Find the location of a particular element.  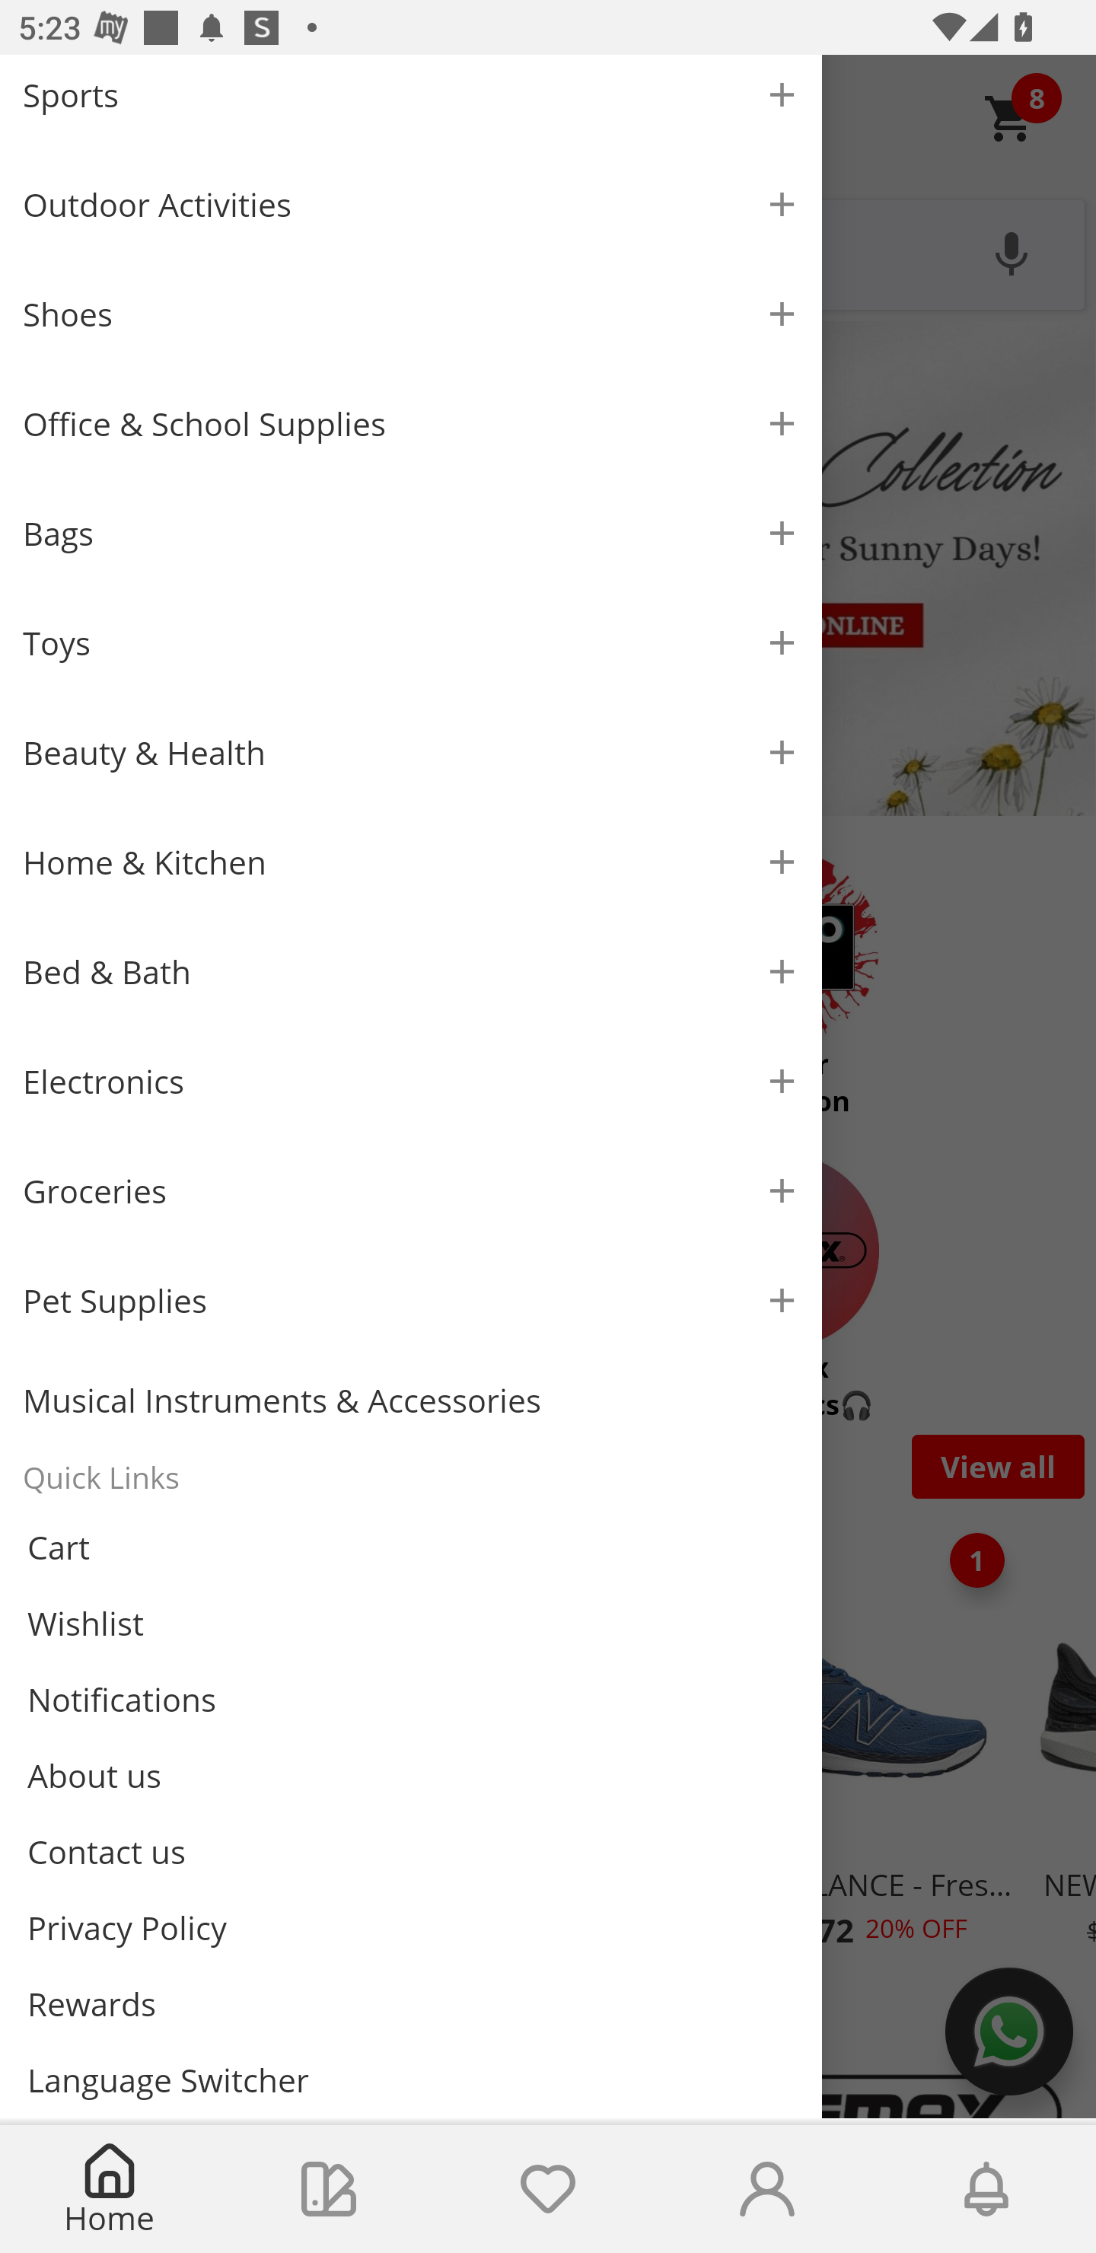

Wishlist is located at coordinates (411, 1624).